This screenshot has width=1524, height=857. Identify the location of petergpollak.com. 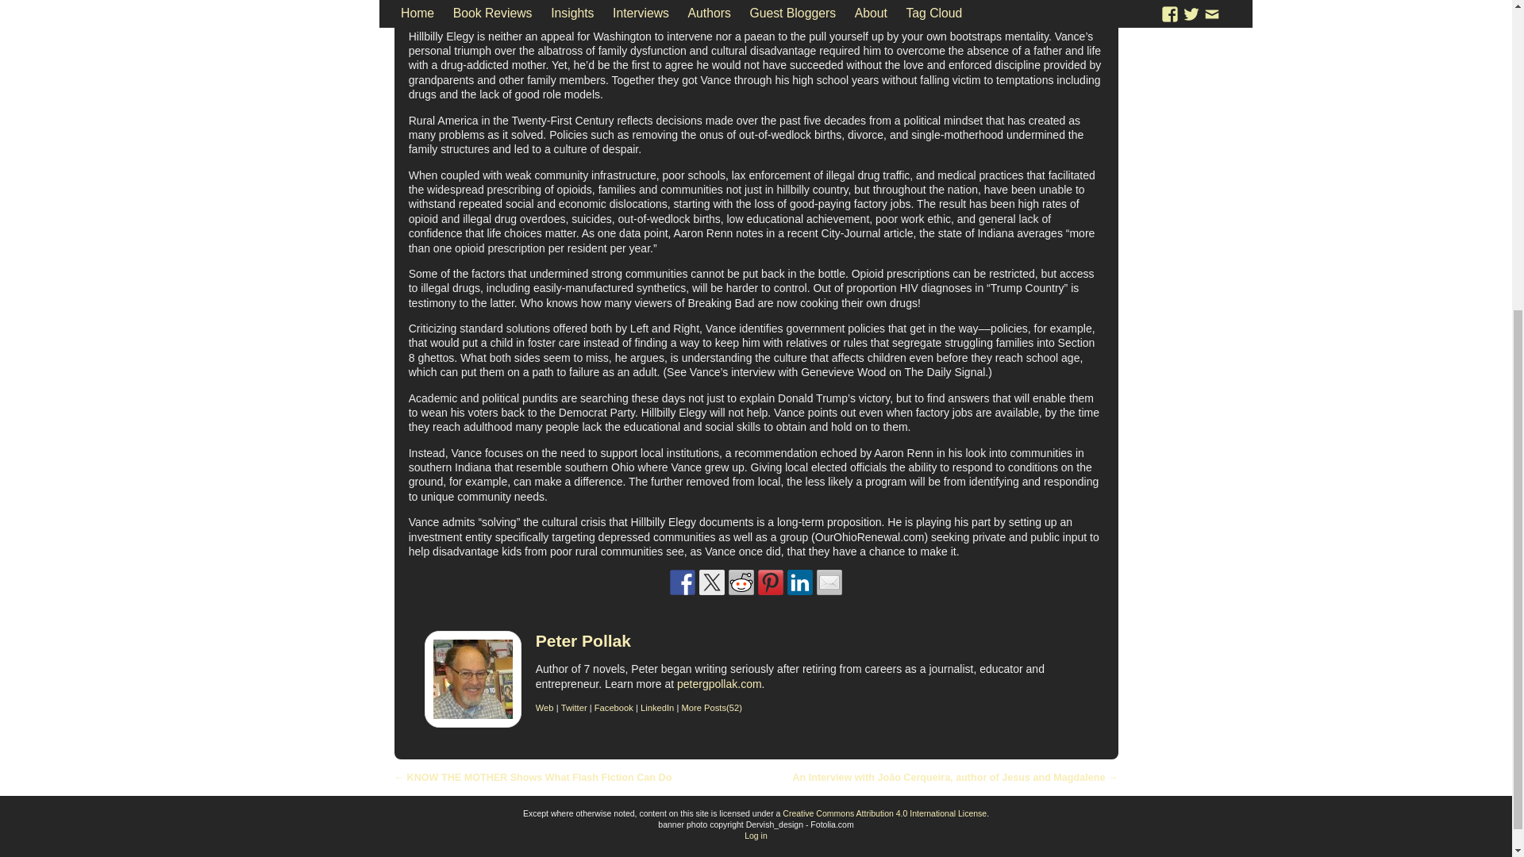
(719, 684).